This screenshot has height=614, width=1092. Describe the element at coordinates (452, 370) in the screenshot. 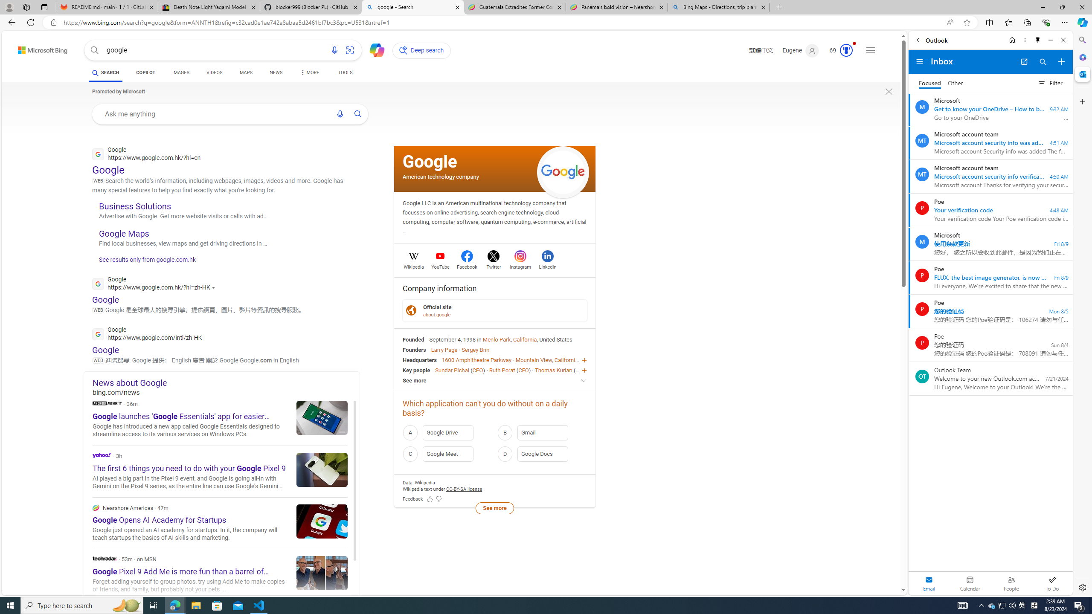

I see `Sundar Pichai` at that location.